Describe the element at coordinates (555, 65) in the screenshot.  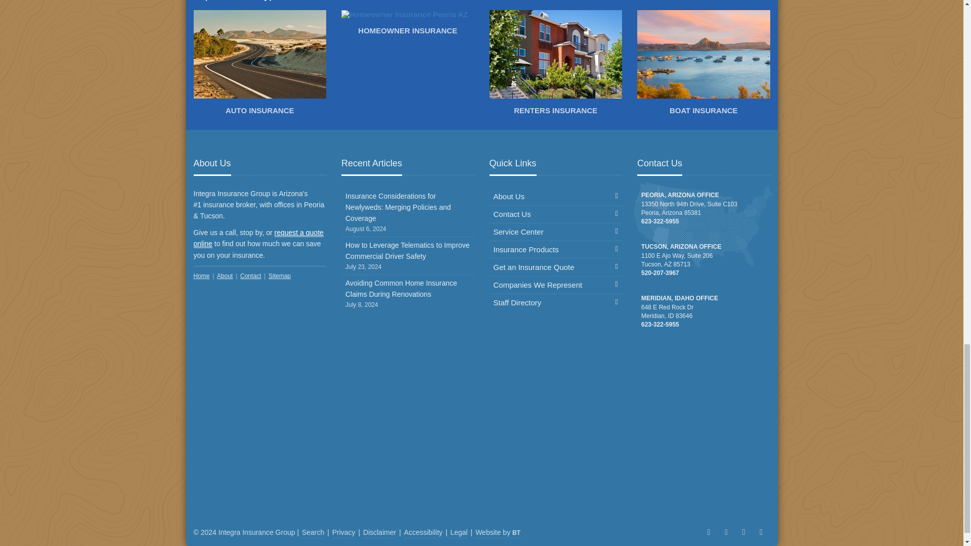
I see `RENTERS INSURANCE` at that location.